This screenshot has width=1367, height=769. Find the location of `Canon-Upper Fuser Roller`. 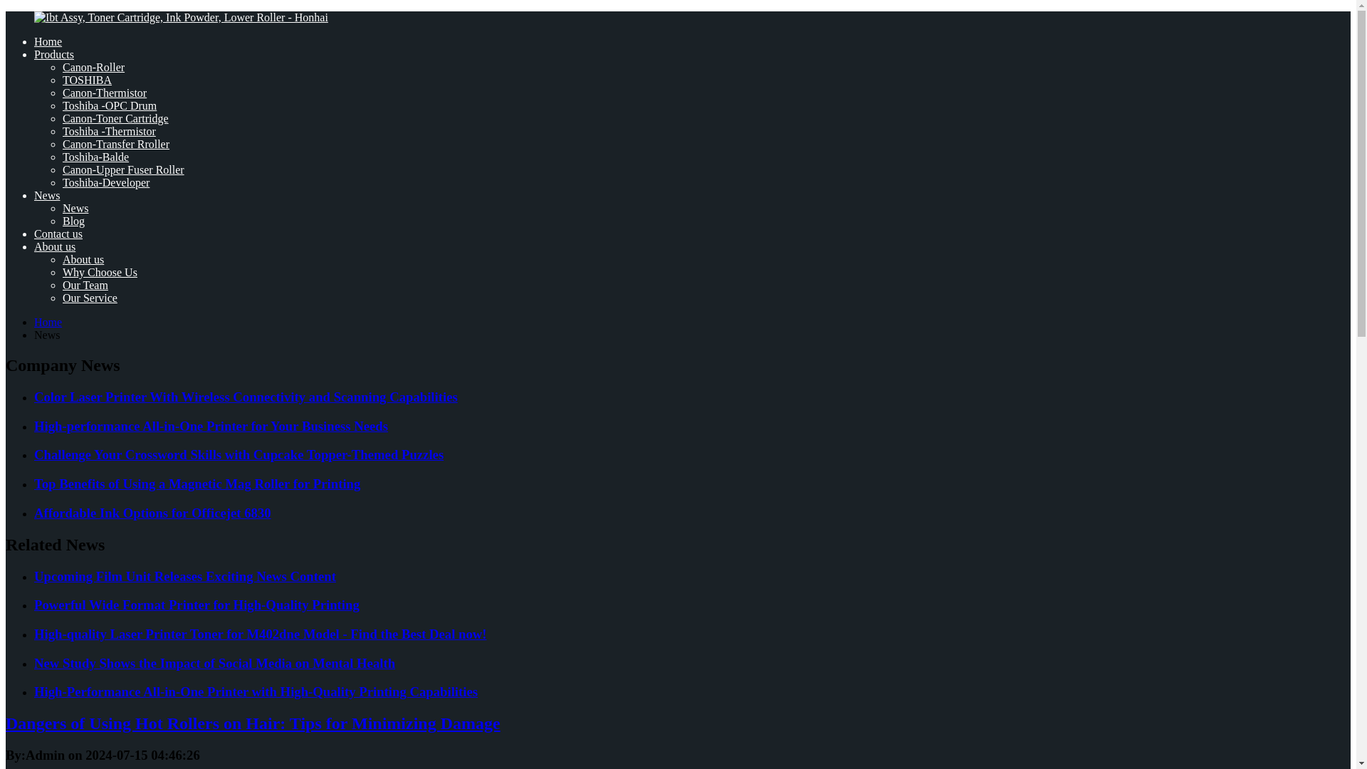

Canon-Upper Fuser Roller is located at coordinates (124, 169).